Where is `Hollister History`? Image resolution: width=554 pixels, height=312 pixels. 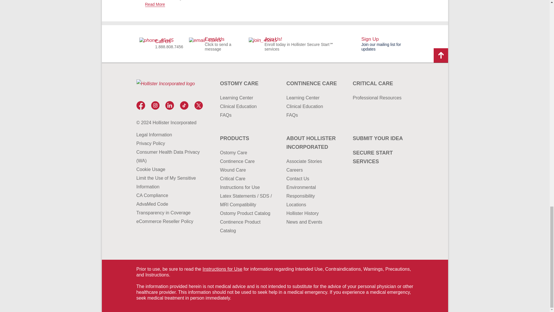 Hollister History is located at coordinates (314, 213).